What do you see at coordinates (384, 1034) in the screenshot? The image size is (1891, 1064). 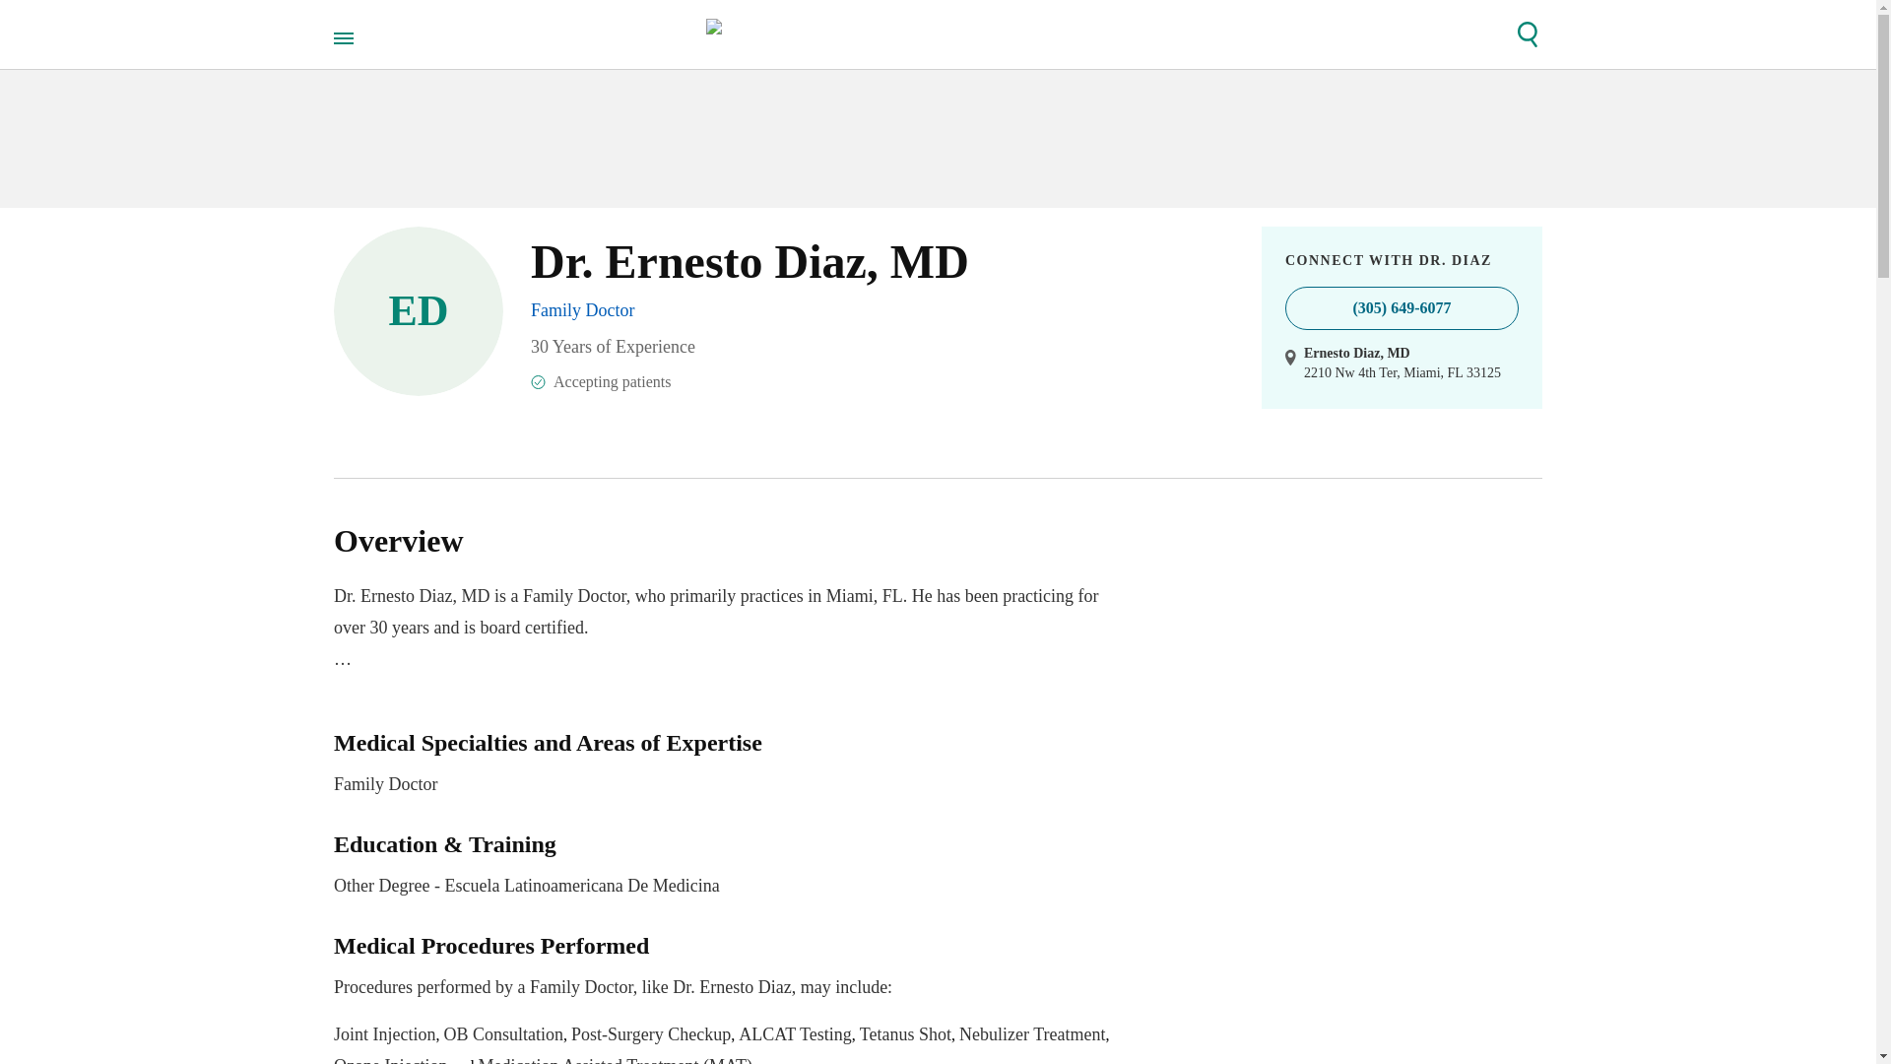 I see `Tetanus Shot` at bounding box center [384, 1034].